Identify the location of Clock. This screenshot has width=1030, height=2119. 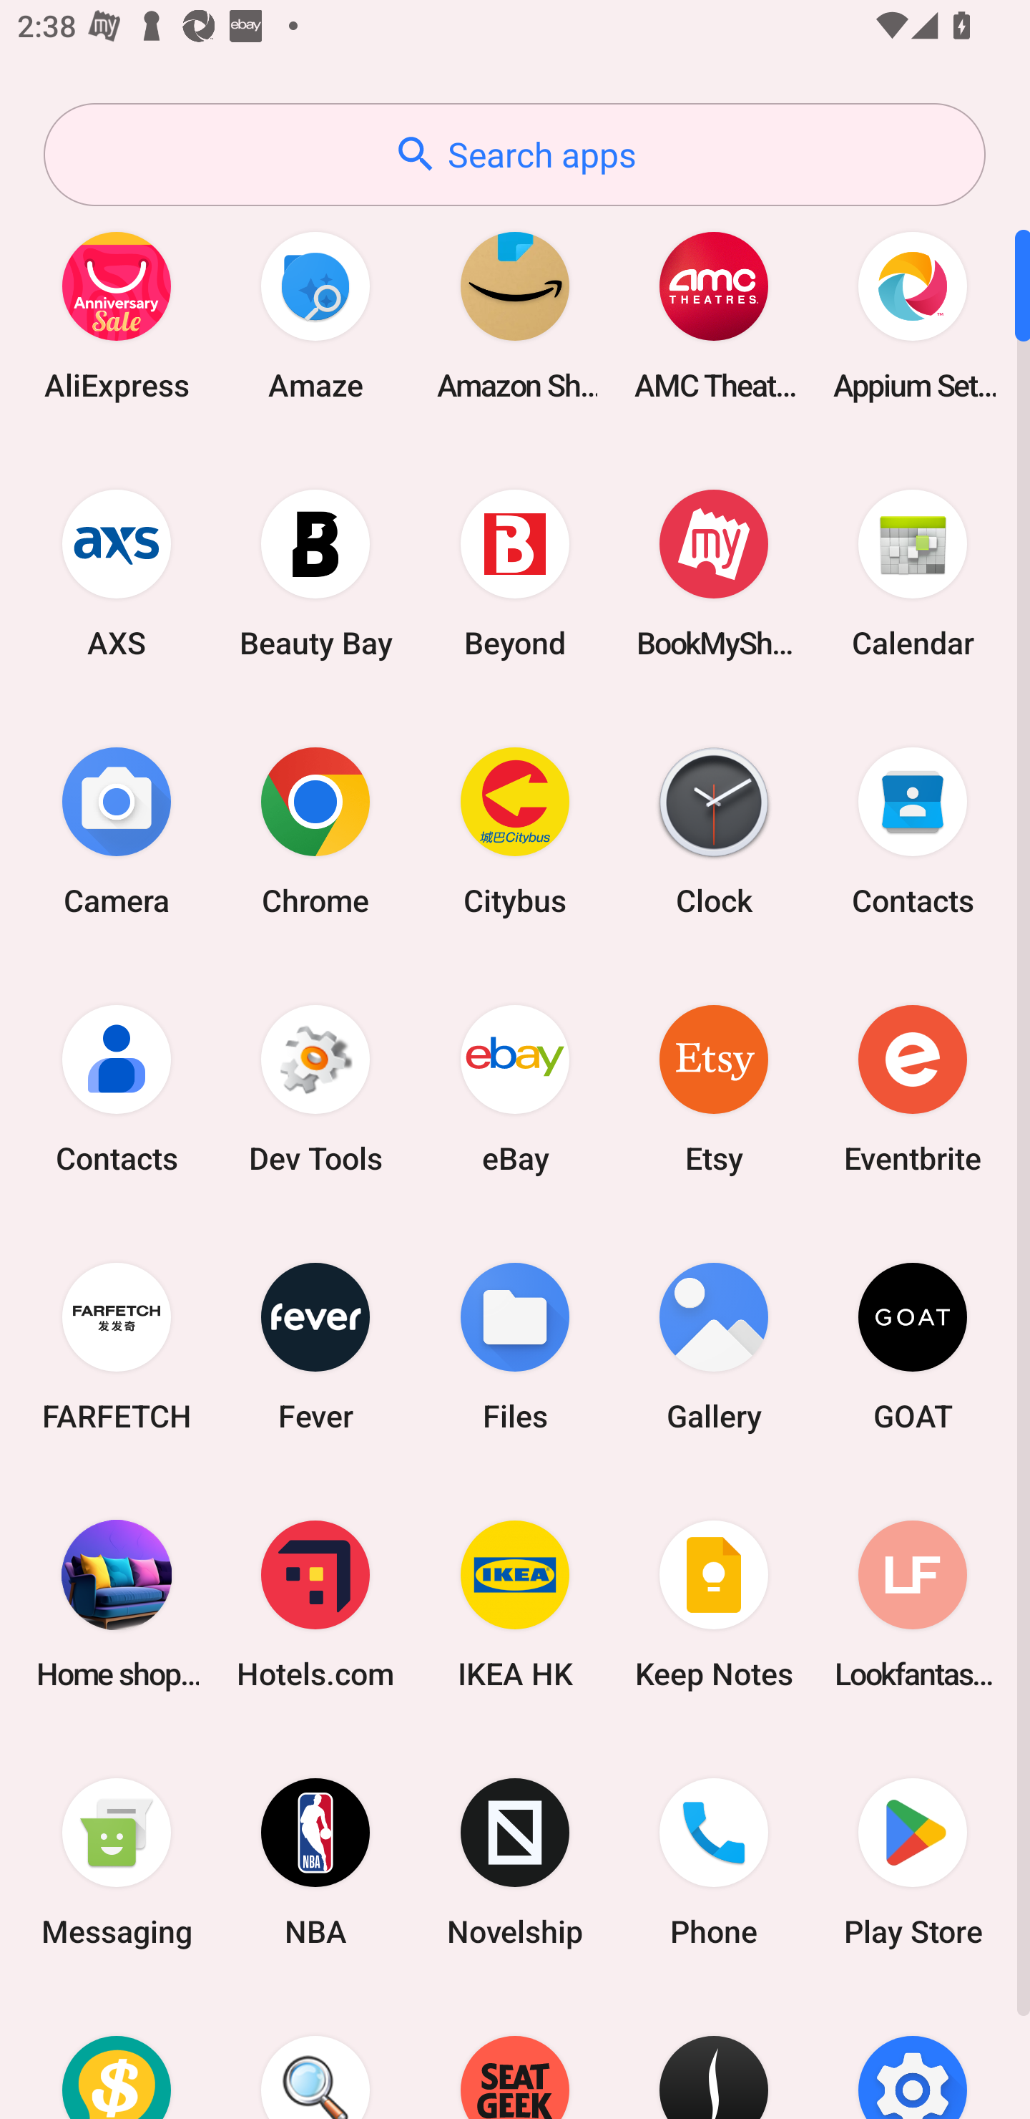
(714, 830).